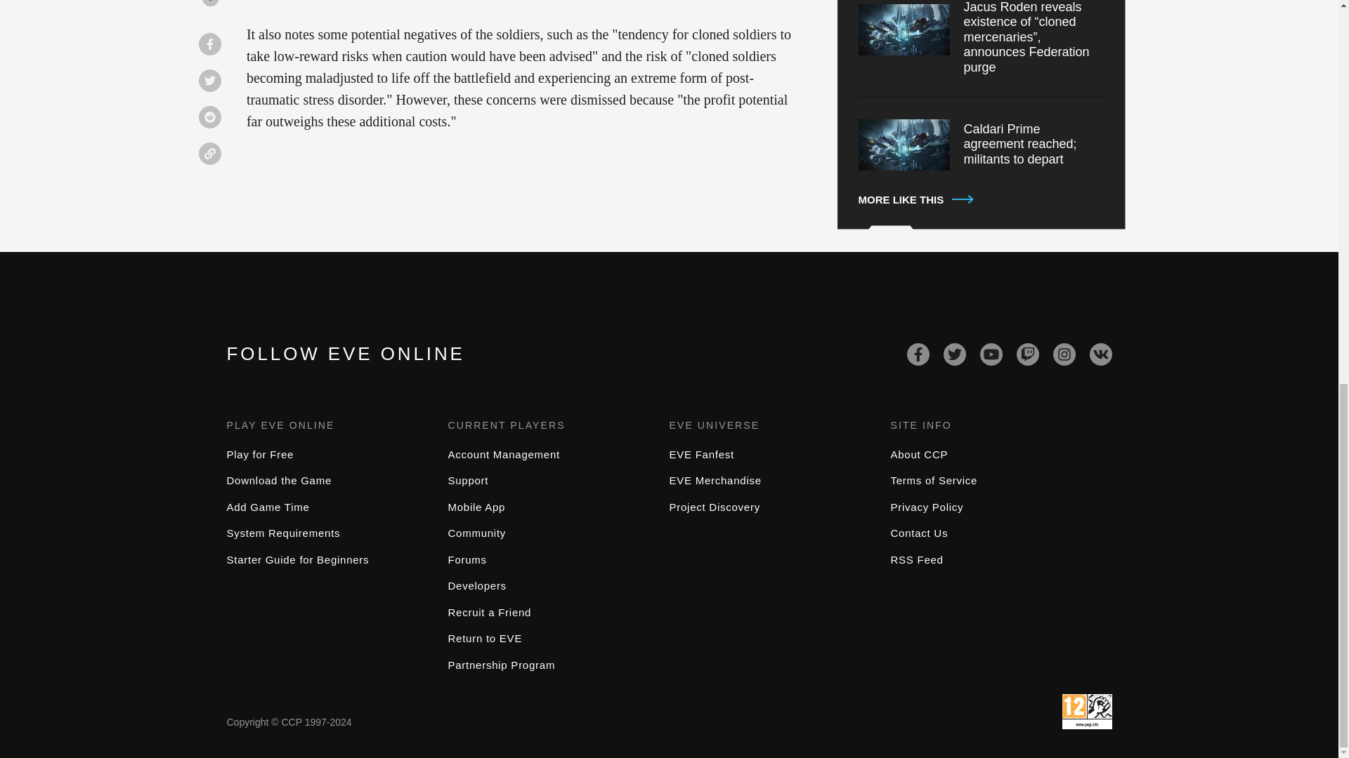 This screenshot has width=1349, height=758. Describe the element at coordinates (1100, 354) in the screenshot. I see `VK` at that location.